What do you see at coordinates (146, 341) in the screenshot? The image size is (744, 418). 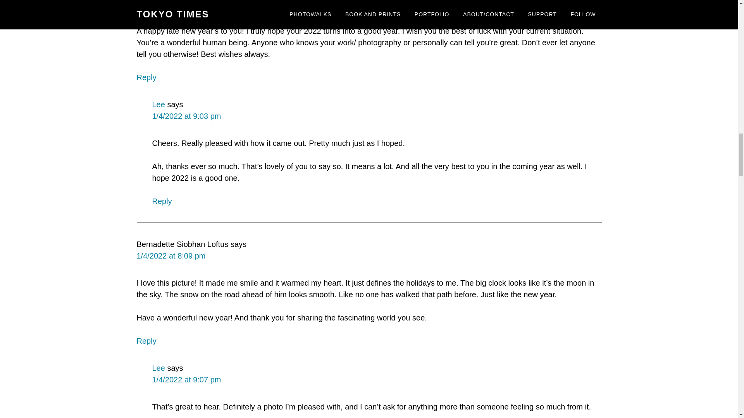 I see `Reply` at bounding box center [146, 341].